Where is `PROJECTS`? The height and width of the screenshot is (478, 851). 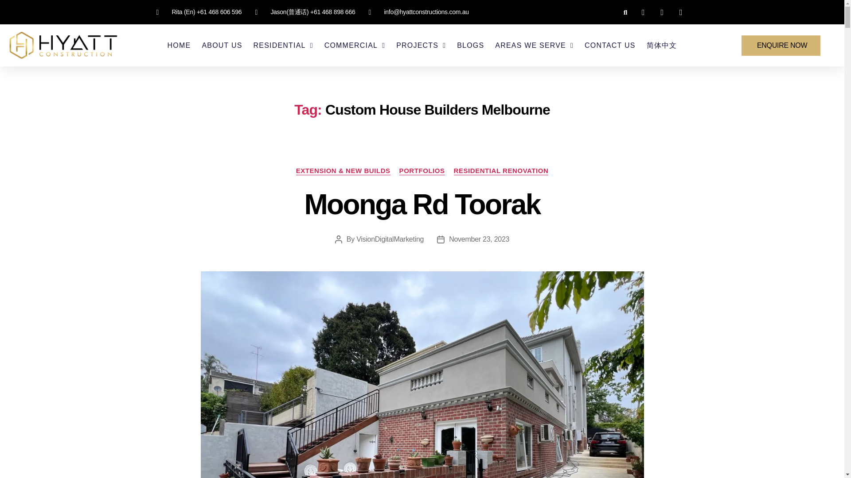
PROJECTS is located at coordinates (421, 45).